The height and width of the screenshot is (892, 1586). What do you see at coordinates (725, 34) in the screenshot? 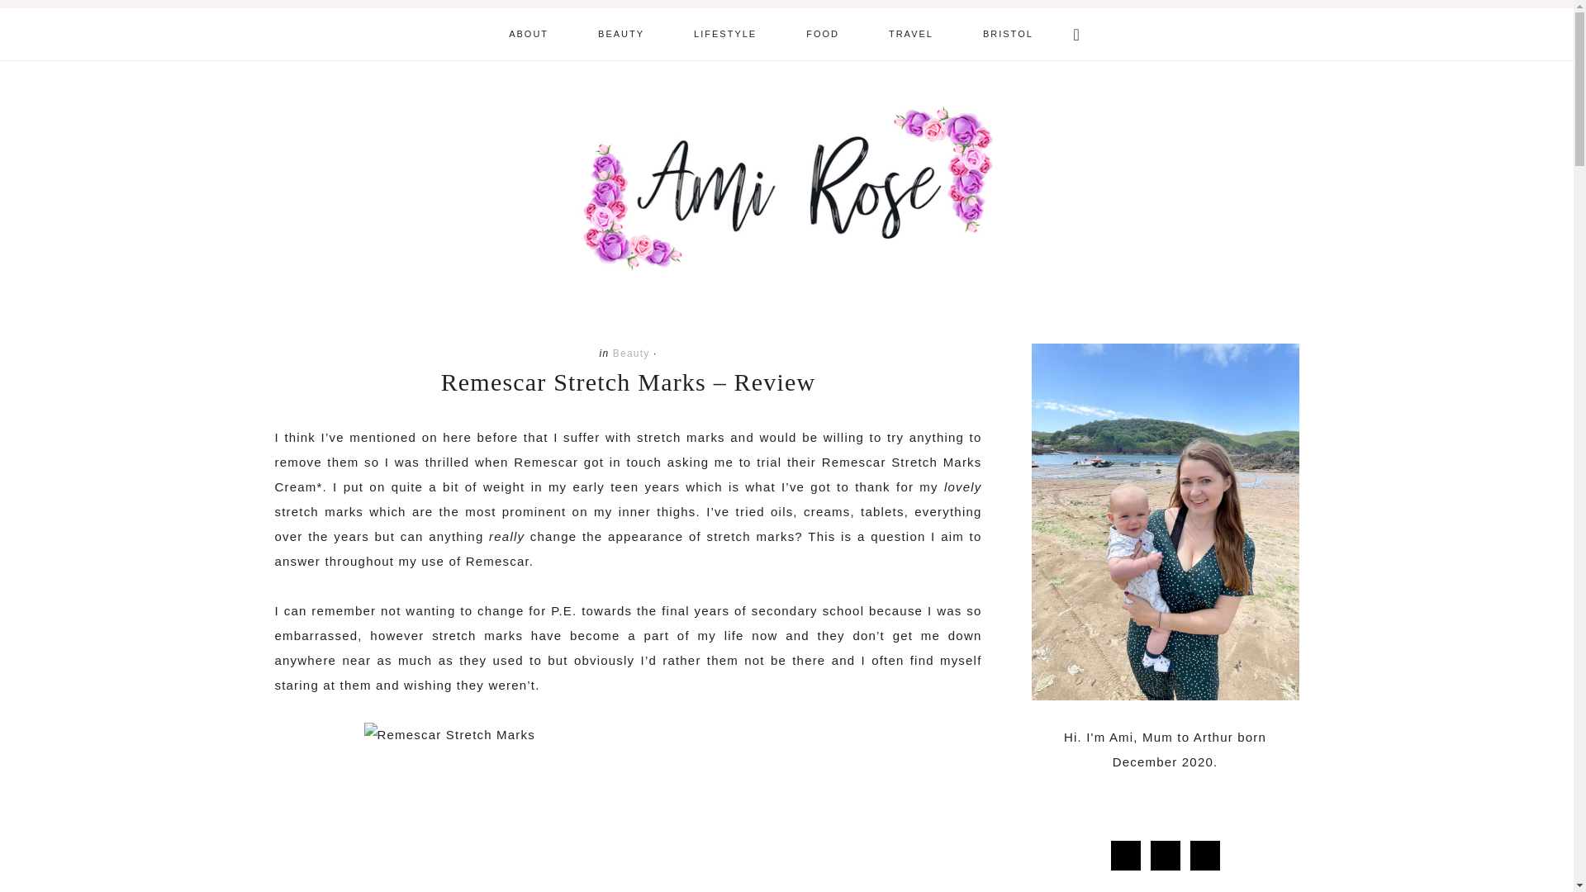
I see `LIFESTYLE` at bounding box center [725, 34].